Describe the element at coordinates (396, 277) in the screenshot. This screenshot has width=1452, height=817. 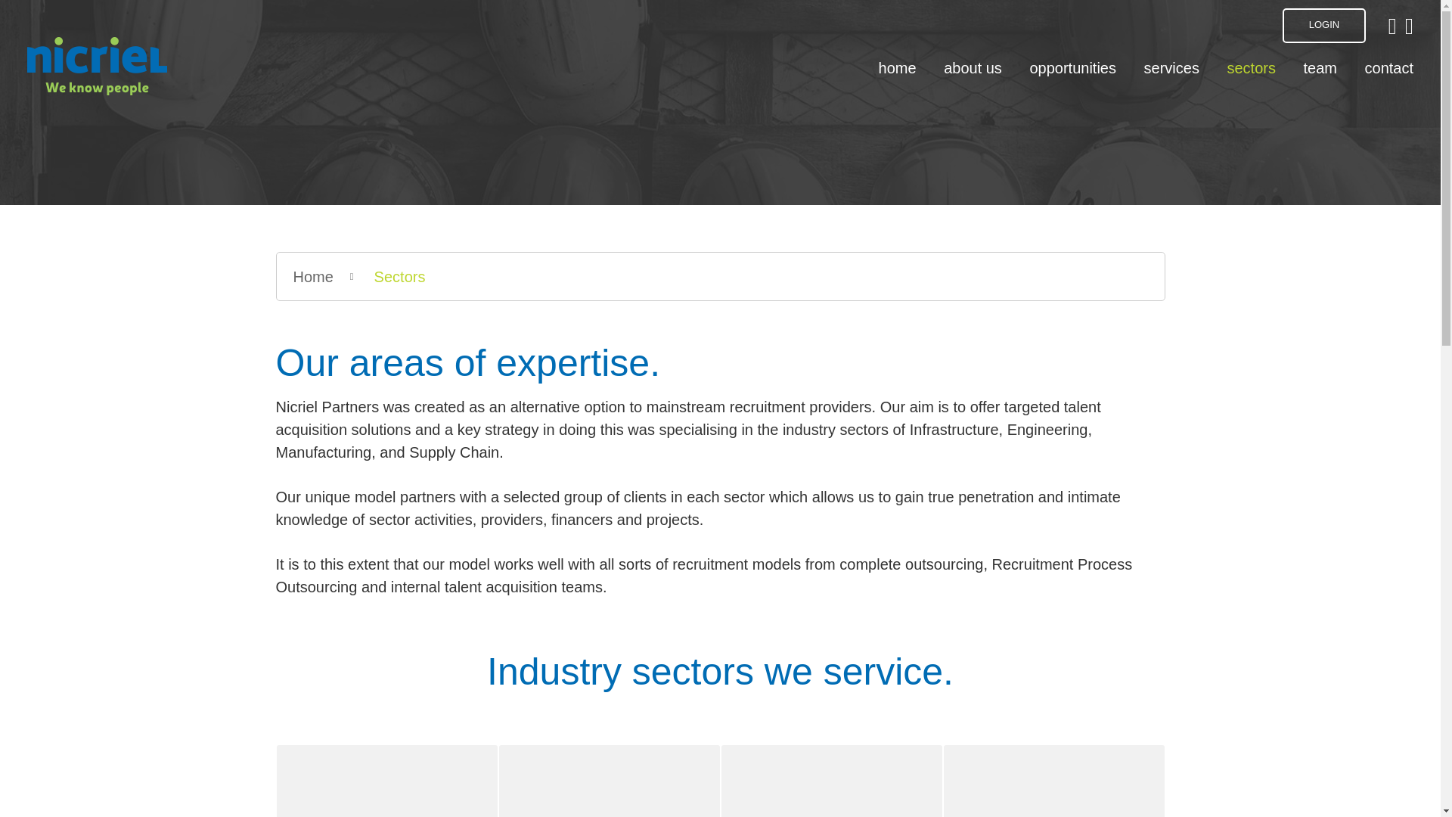
I see `Sectors` at that location.